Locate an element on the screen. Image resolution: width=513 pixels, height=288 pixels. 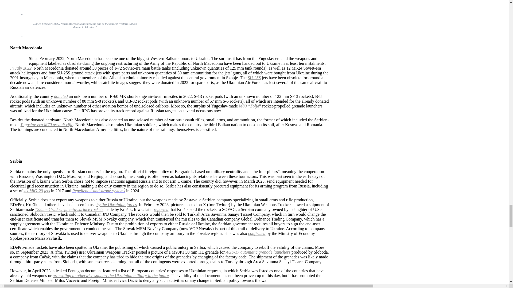
six MiG-29 jets is located at coordinates (37, 191).